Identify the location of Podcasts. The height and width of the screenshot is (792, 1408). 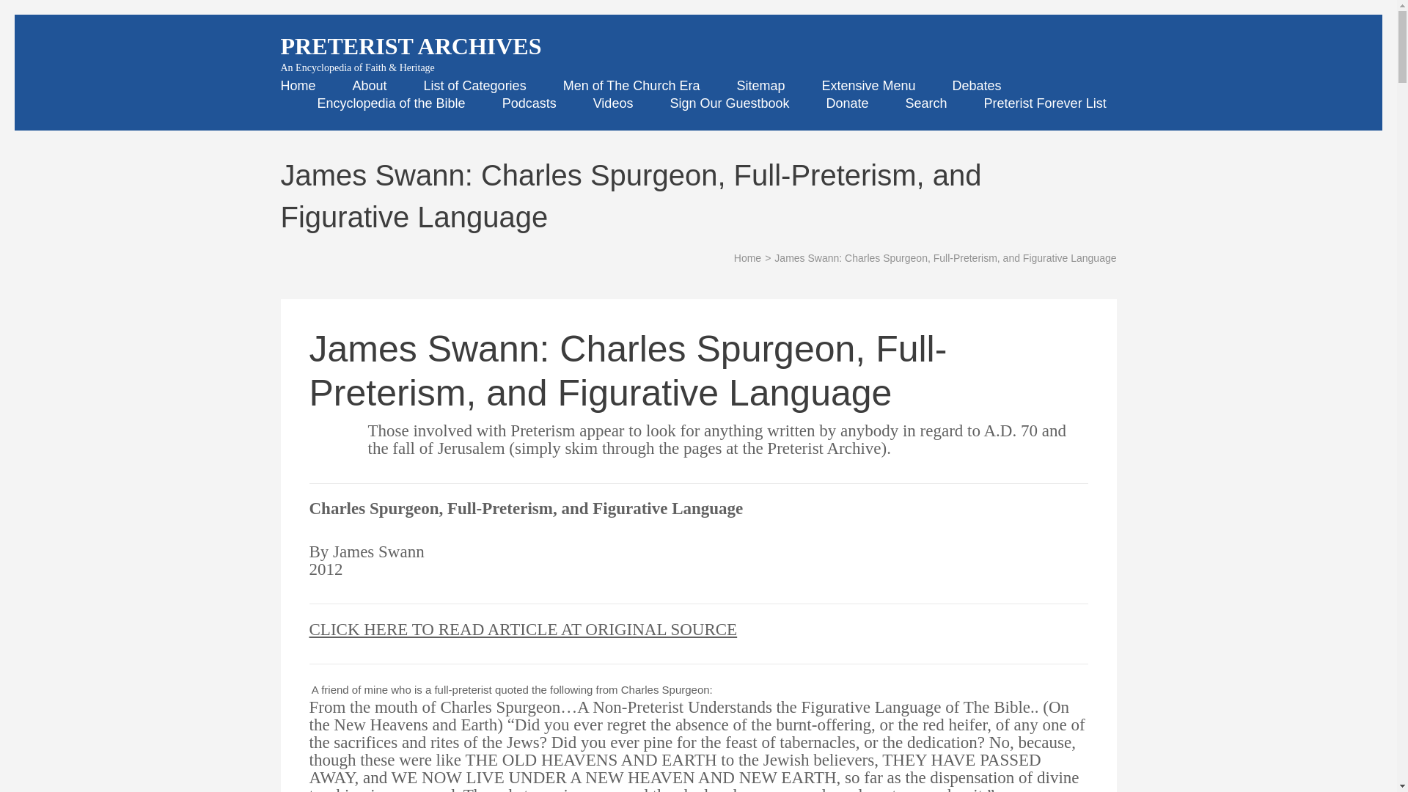
(529, 103).